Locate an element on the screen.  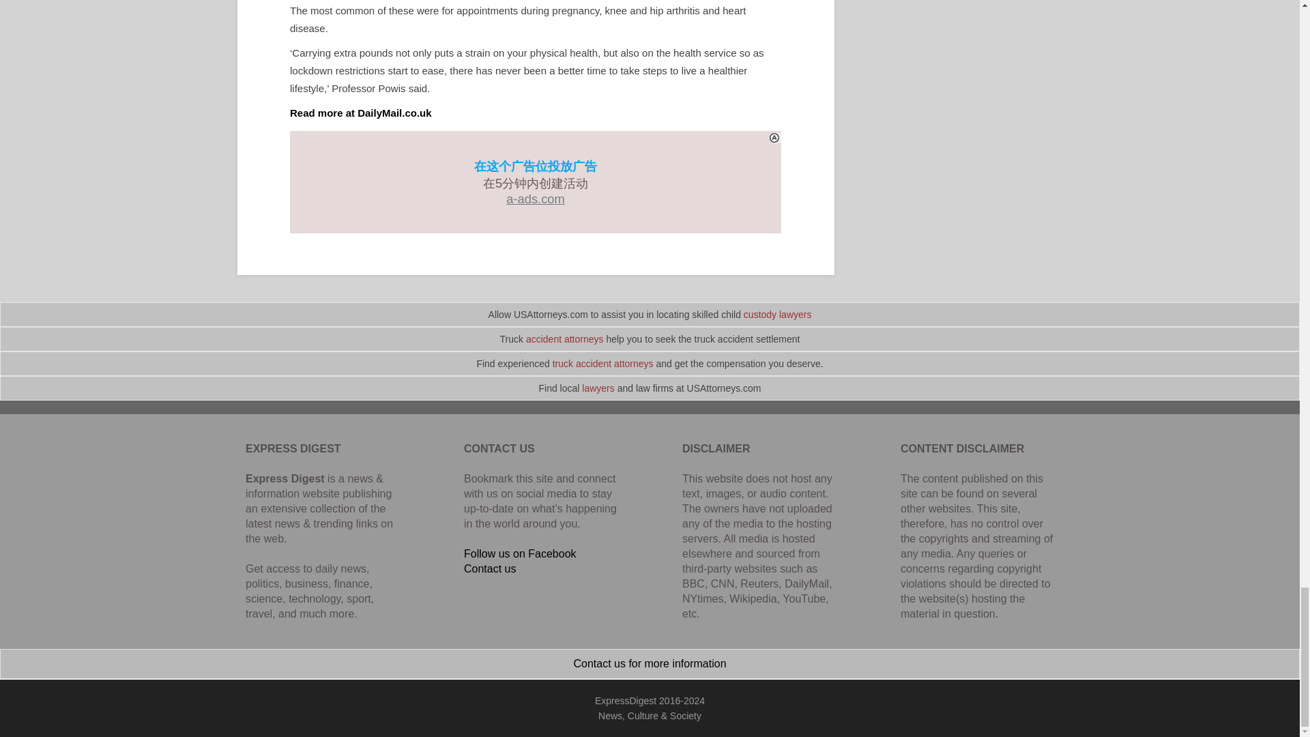
custody lawyers is located at coordinates (778, 314).